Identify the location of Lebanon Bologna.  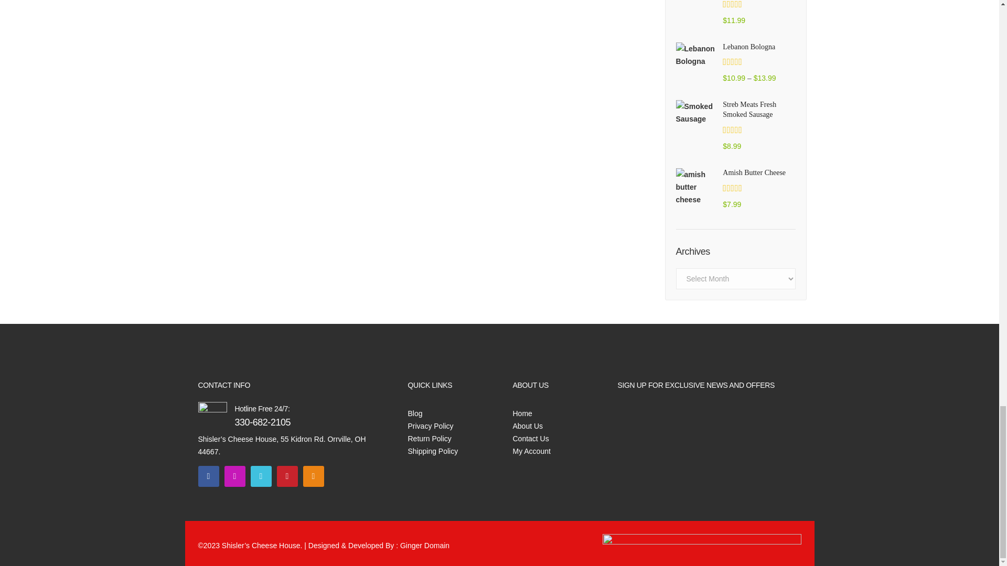
(697, 55).